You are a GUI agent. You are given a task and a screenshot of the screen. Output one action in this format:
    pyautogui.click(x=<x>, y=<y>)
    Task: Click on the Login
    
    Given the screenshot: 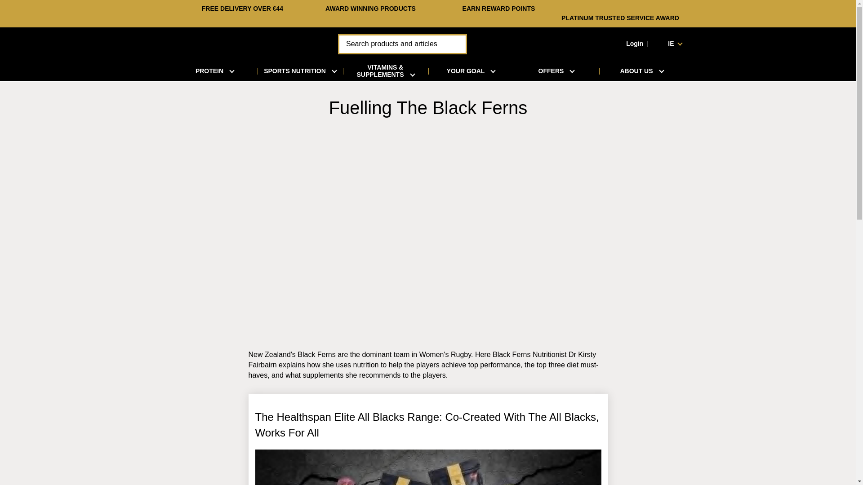 What is the action you would take?
    pyautogui.click(x=635, y=43)
    